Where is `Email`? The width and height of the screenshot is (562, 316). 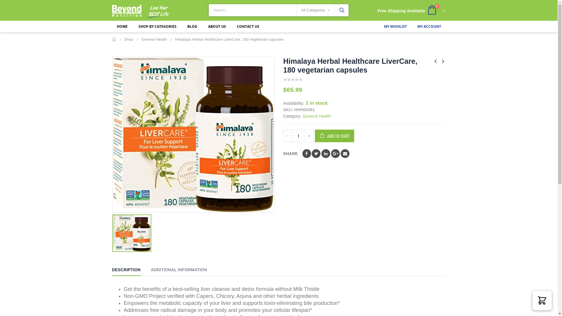
Email is located at coordinates (345, 154).